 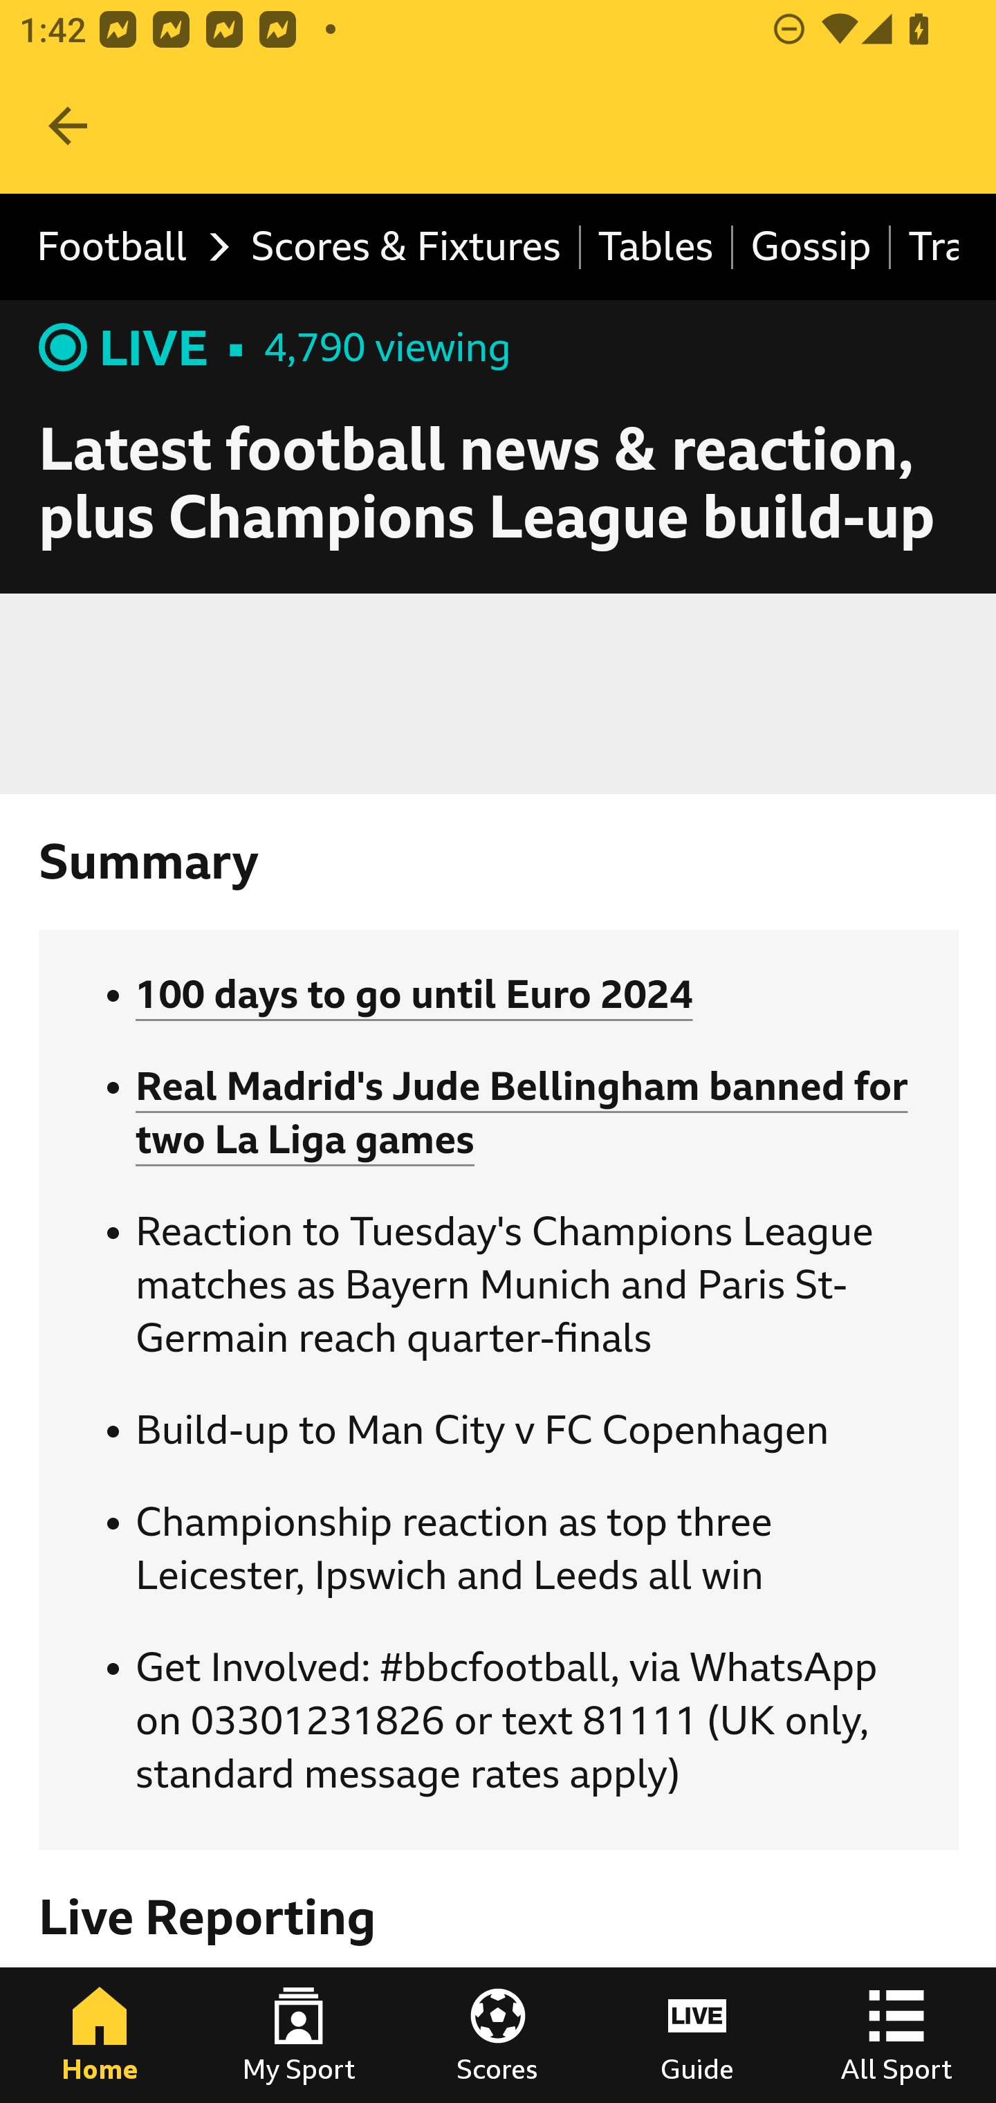 I want to click on Tables, so click(x=657, y=248).